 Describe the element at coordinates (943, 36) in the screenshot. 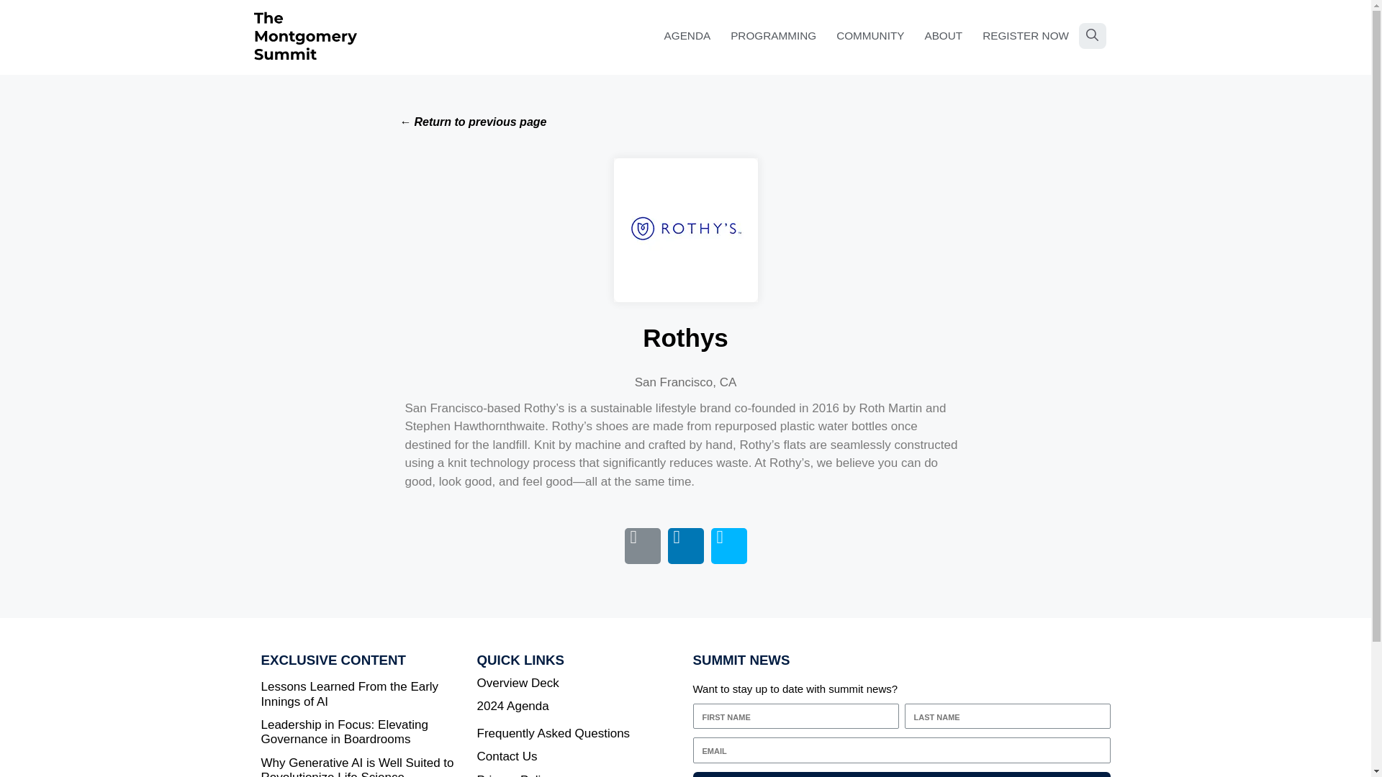

I see `ABOUT` at that location.